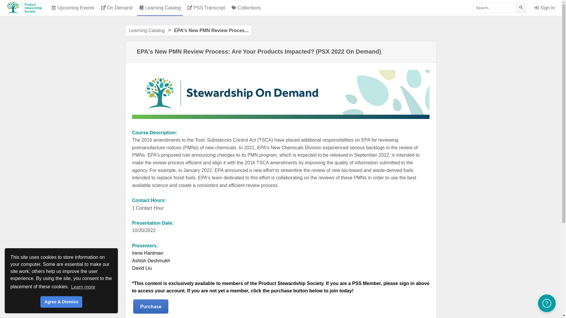 Image resolution: width=566 pixels, height=318 pixels. Describe the element at coordinates (206, 8) in the screenshot. I see `PSS Transcript` at that location.